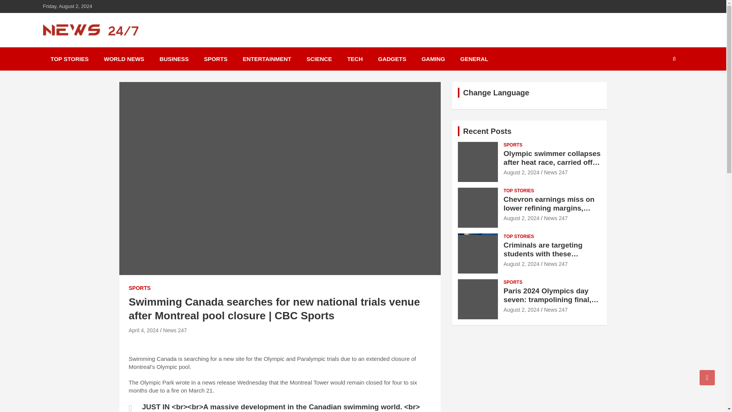  Describe the element at coordinates (69, 59) in the screenshot. I see `TOP STORIES` at that location.